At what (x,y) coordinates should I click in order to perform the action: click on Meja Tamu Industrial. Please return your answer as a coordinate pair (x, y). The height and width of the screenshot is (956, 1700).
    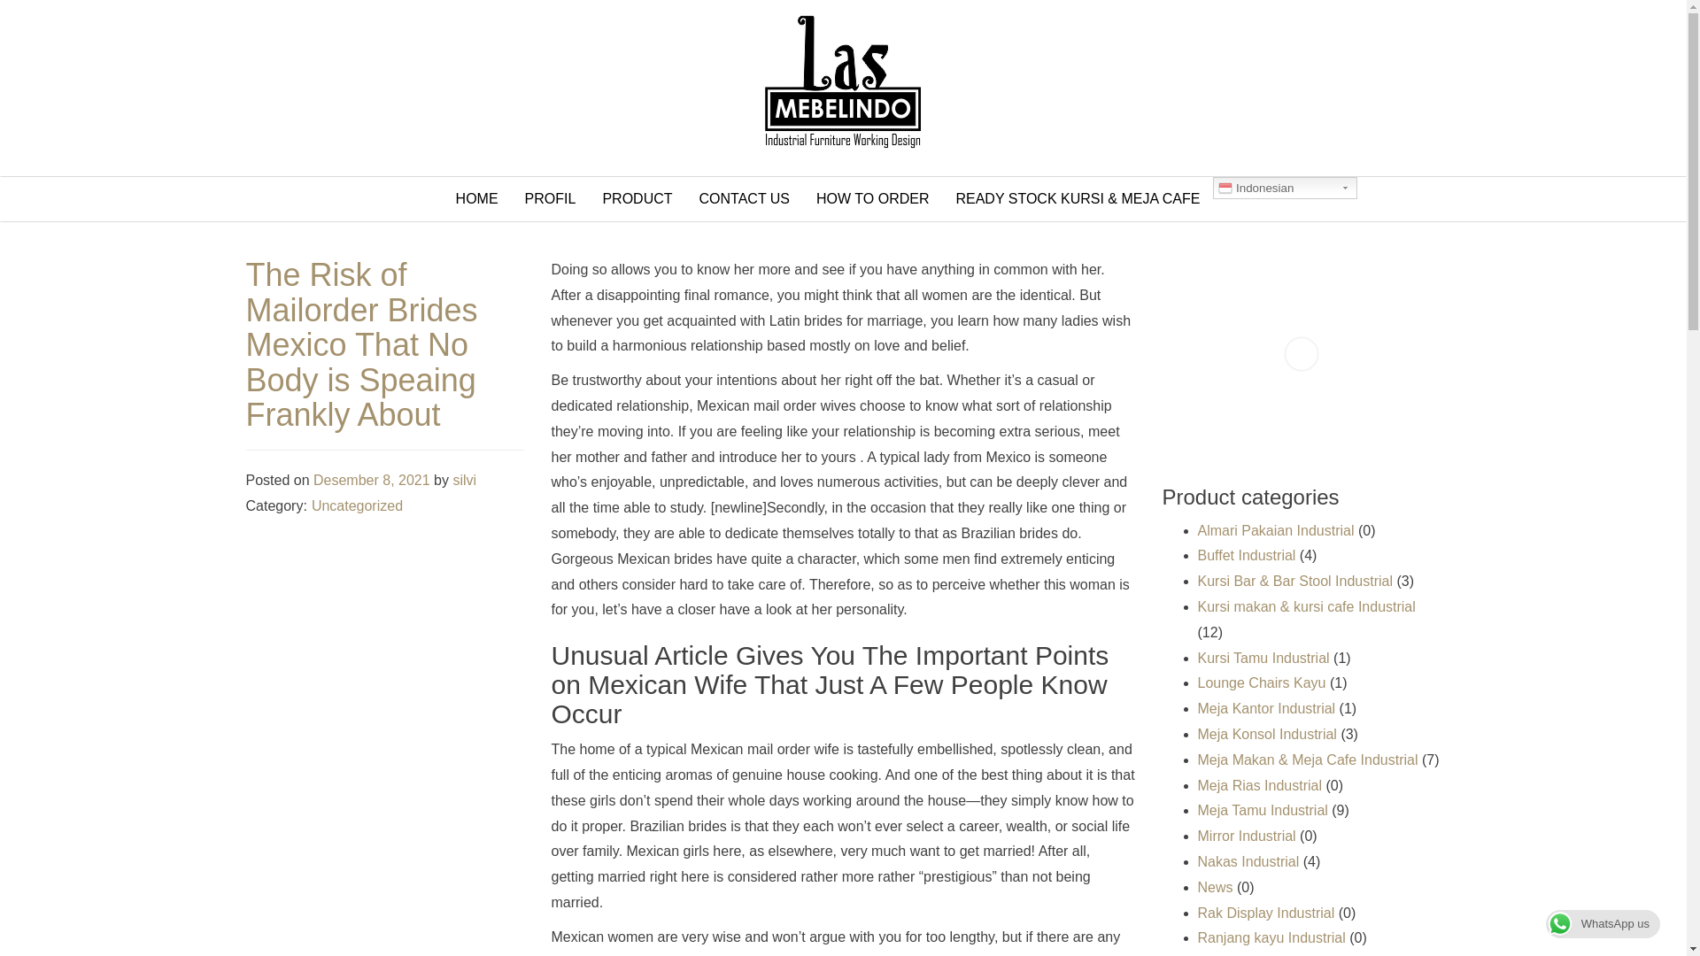
    Looking at the image, I should click on (1262, 811).